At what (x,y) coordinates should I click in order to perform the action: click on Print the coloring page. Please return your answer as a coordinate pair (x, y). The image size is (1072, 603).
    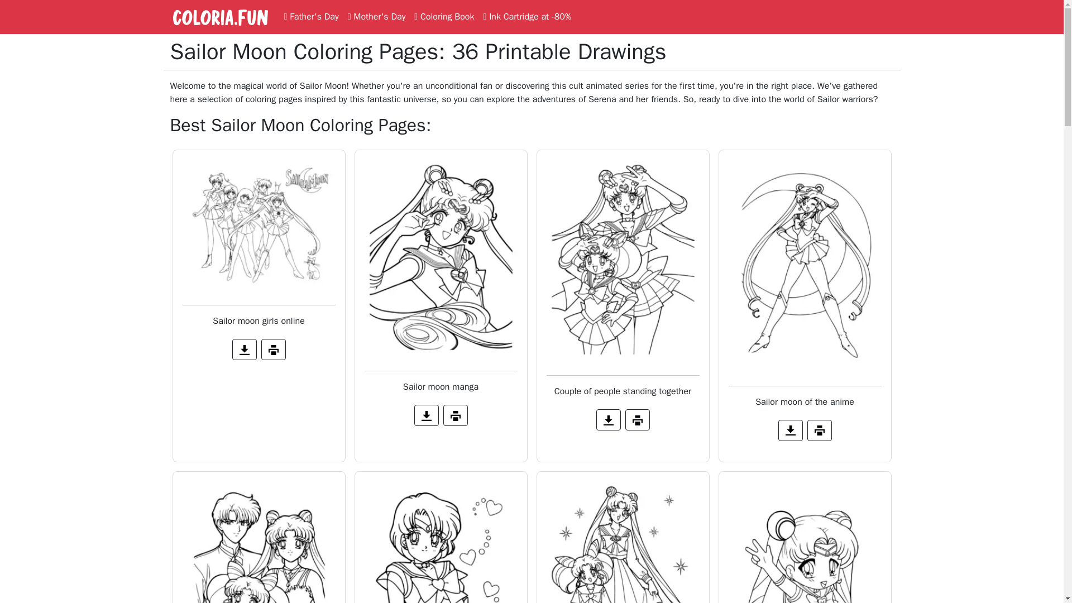
    Looking at the image, I should click on (426, 415).